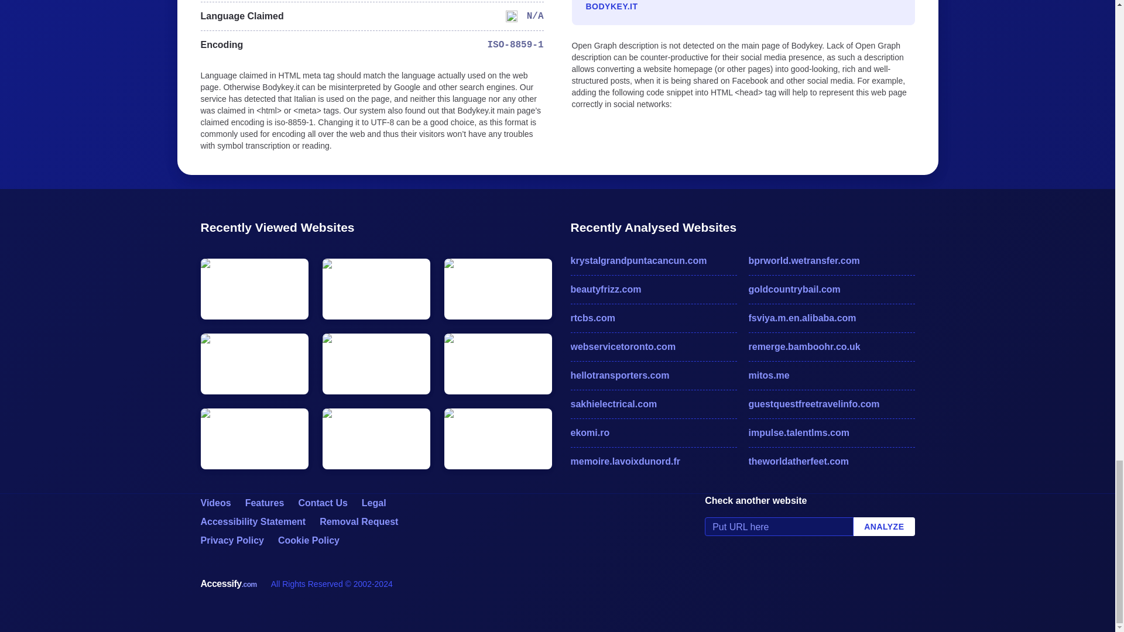  What do you see at coordinates (653, 289) in the screenshot?
I see `beautyfrizz.com` at bounding box center [653, 289].